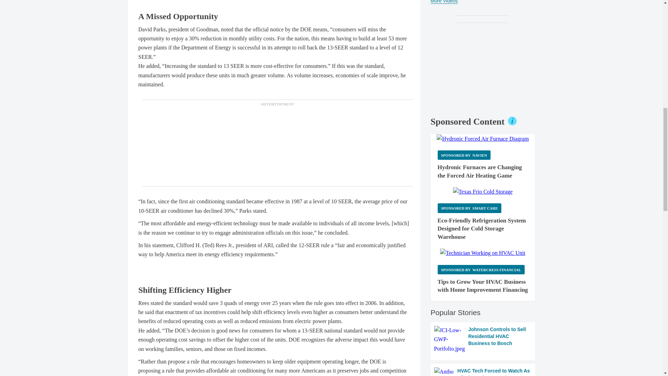 This screenshot has height=376, width=668. I want to click on HVAC Tech Forced to Watch As All His Tools Are Stolen, so click(483, 372).